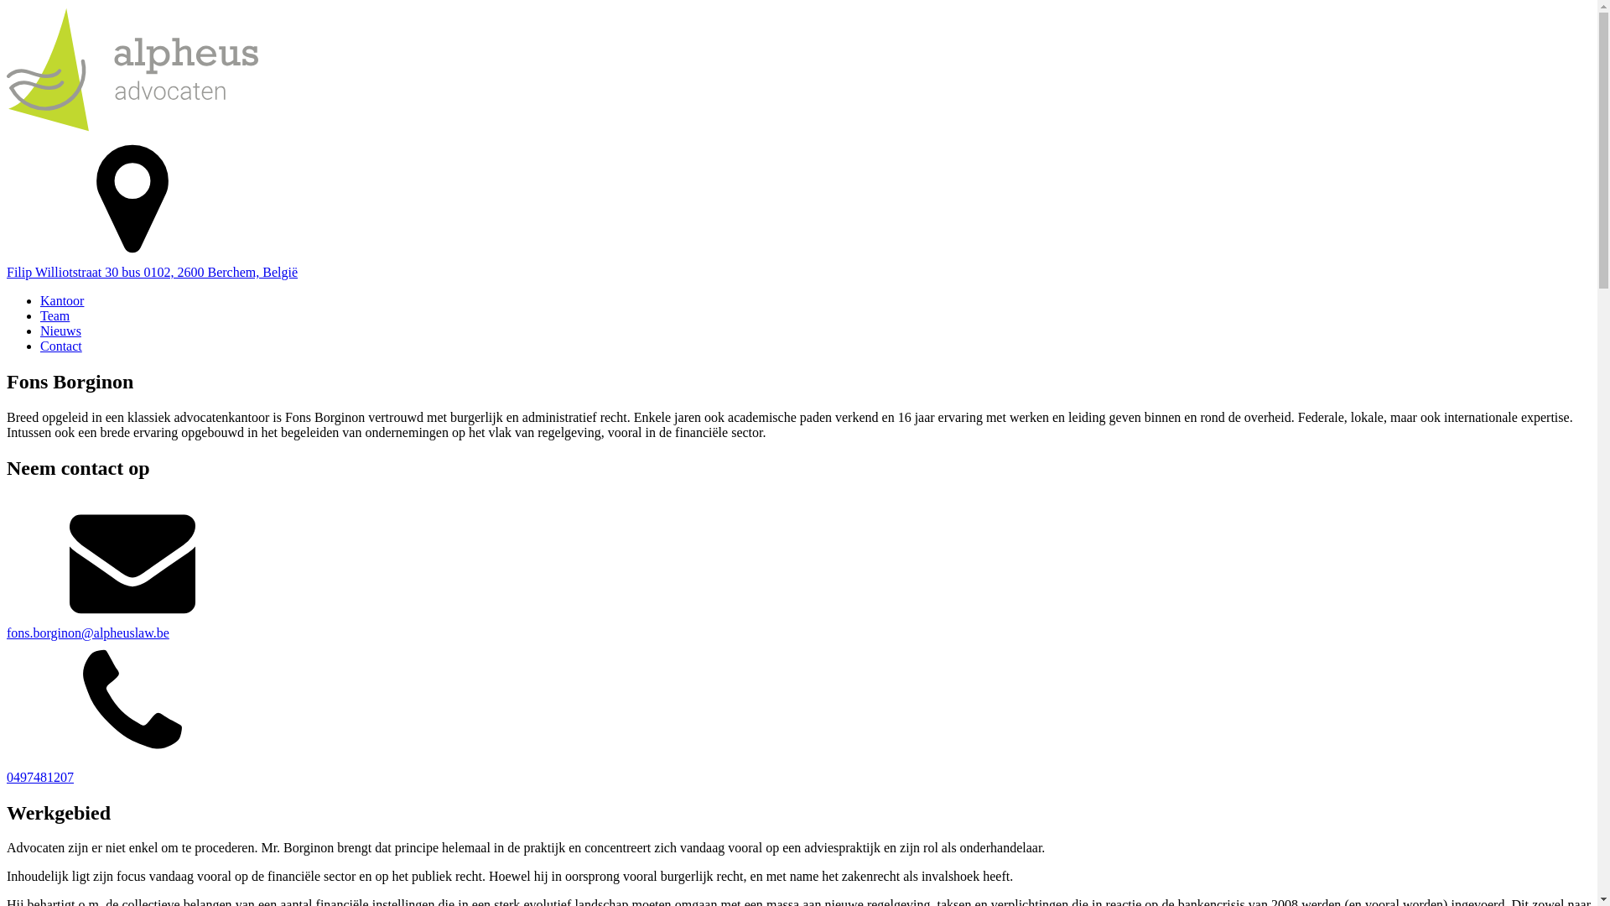 This screenshot has height=906, width=1610. I want to click on Kantoor, so click(62, 300).